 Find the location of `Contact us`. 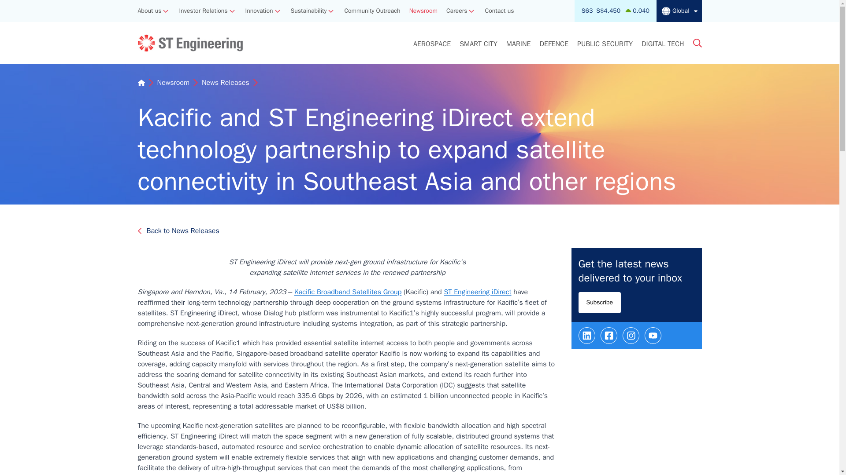

Contact us is located at coordinates (499, 11).